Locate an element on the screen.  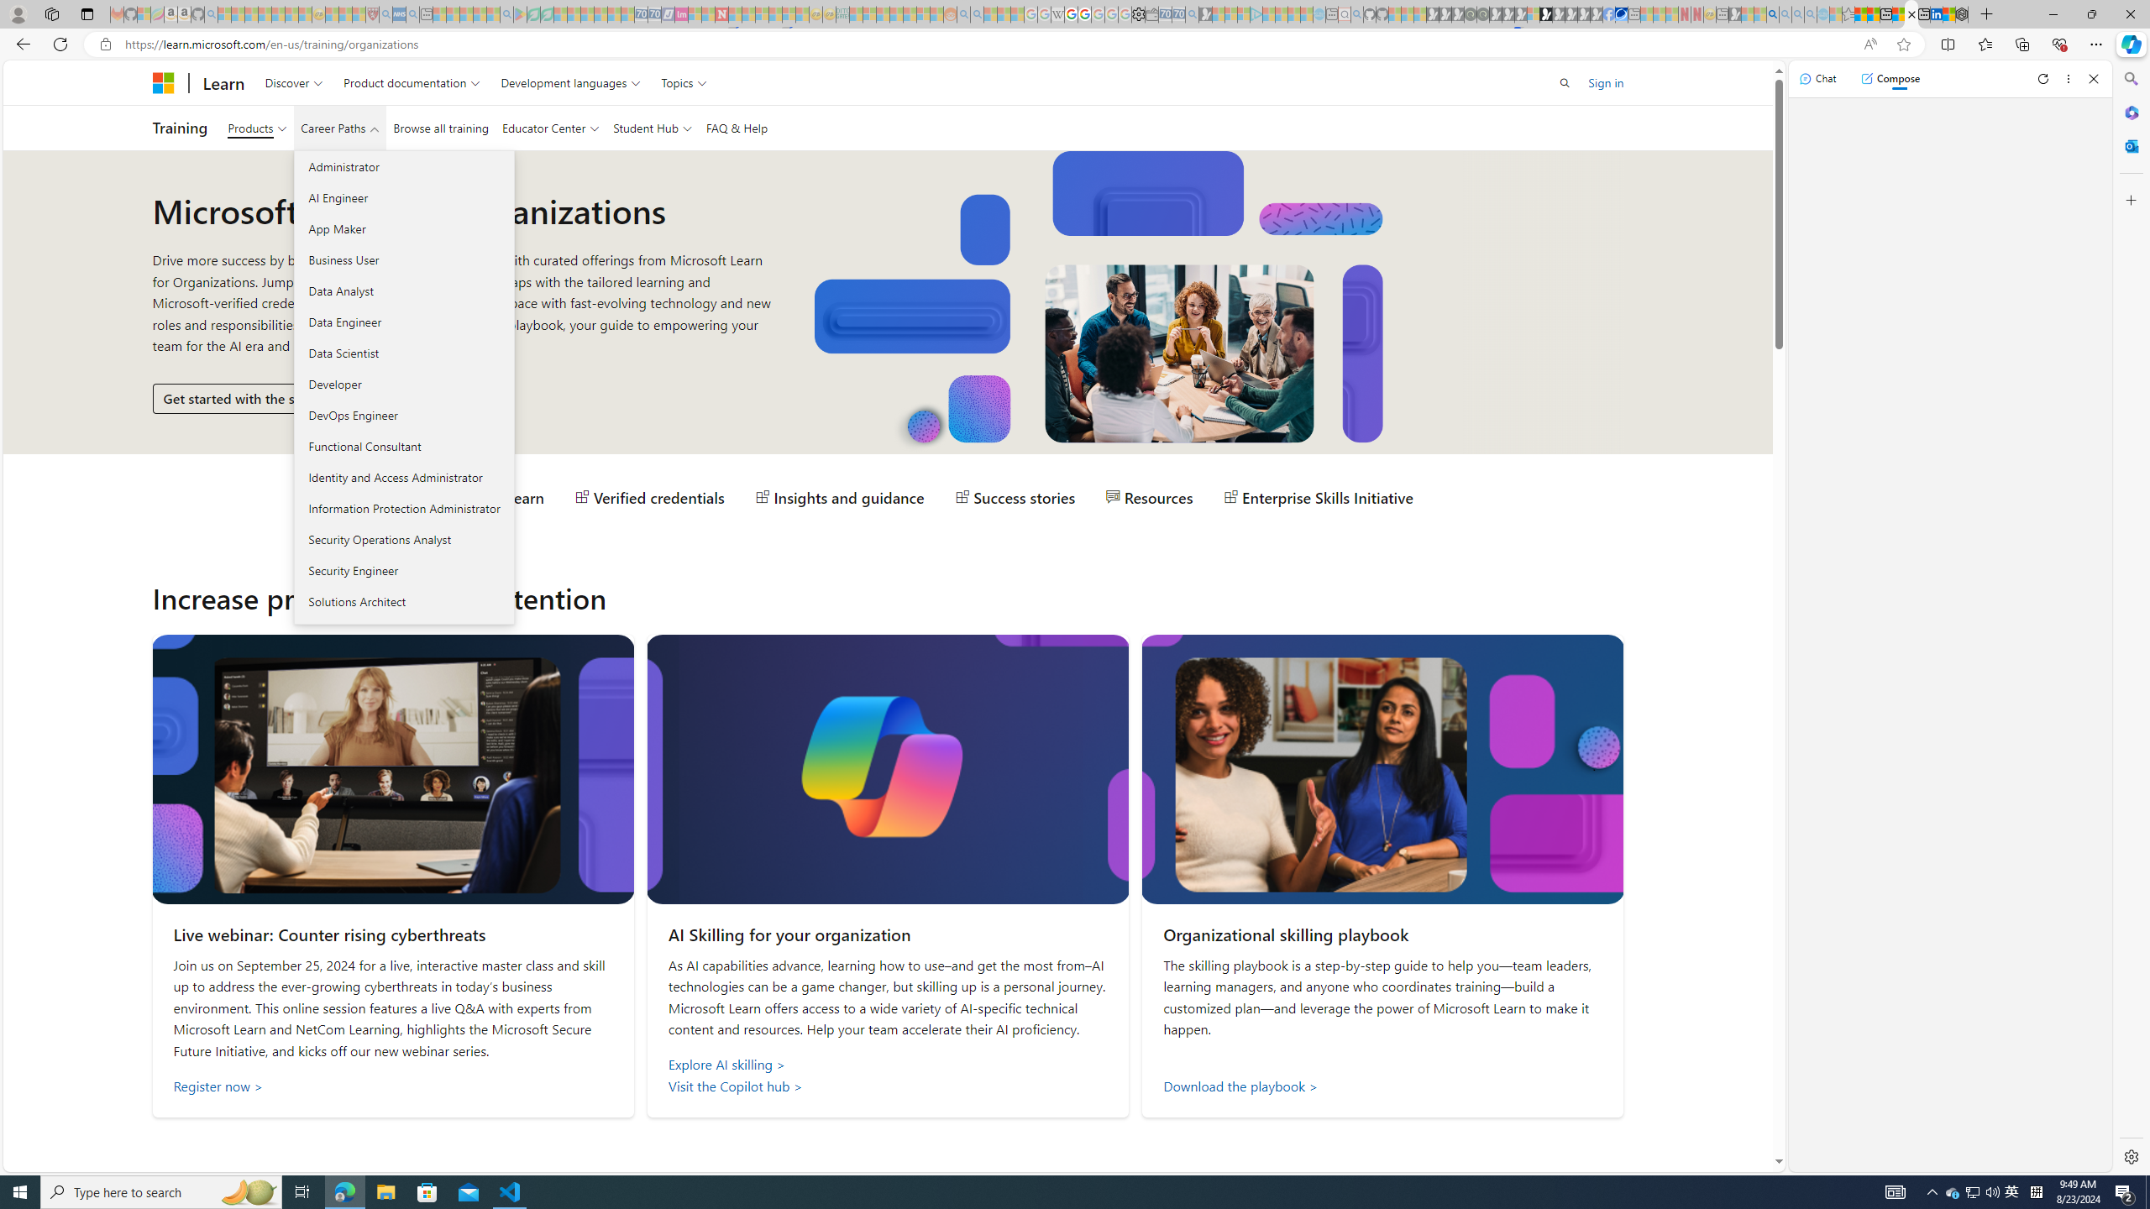
Business User is located at coordinates (403, 259).